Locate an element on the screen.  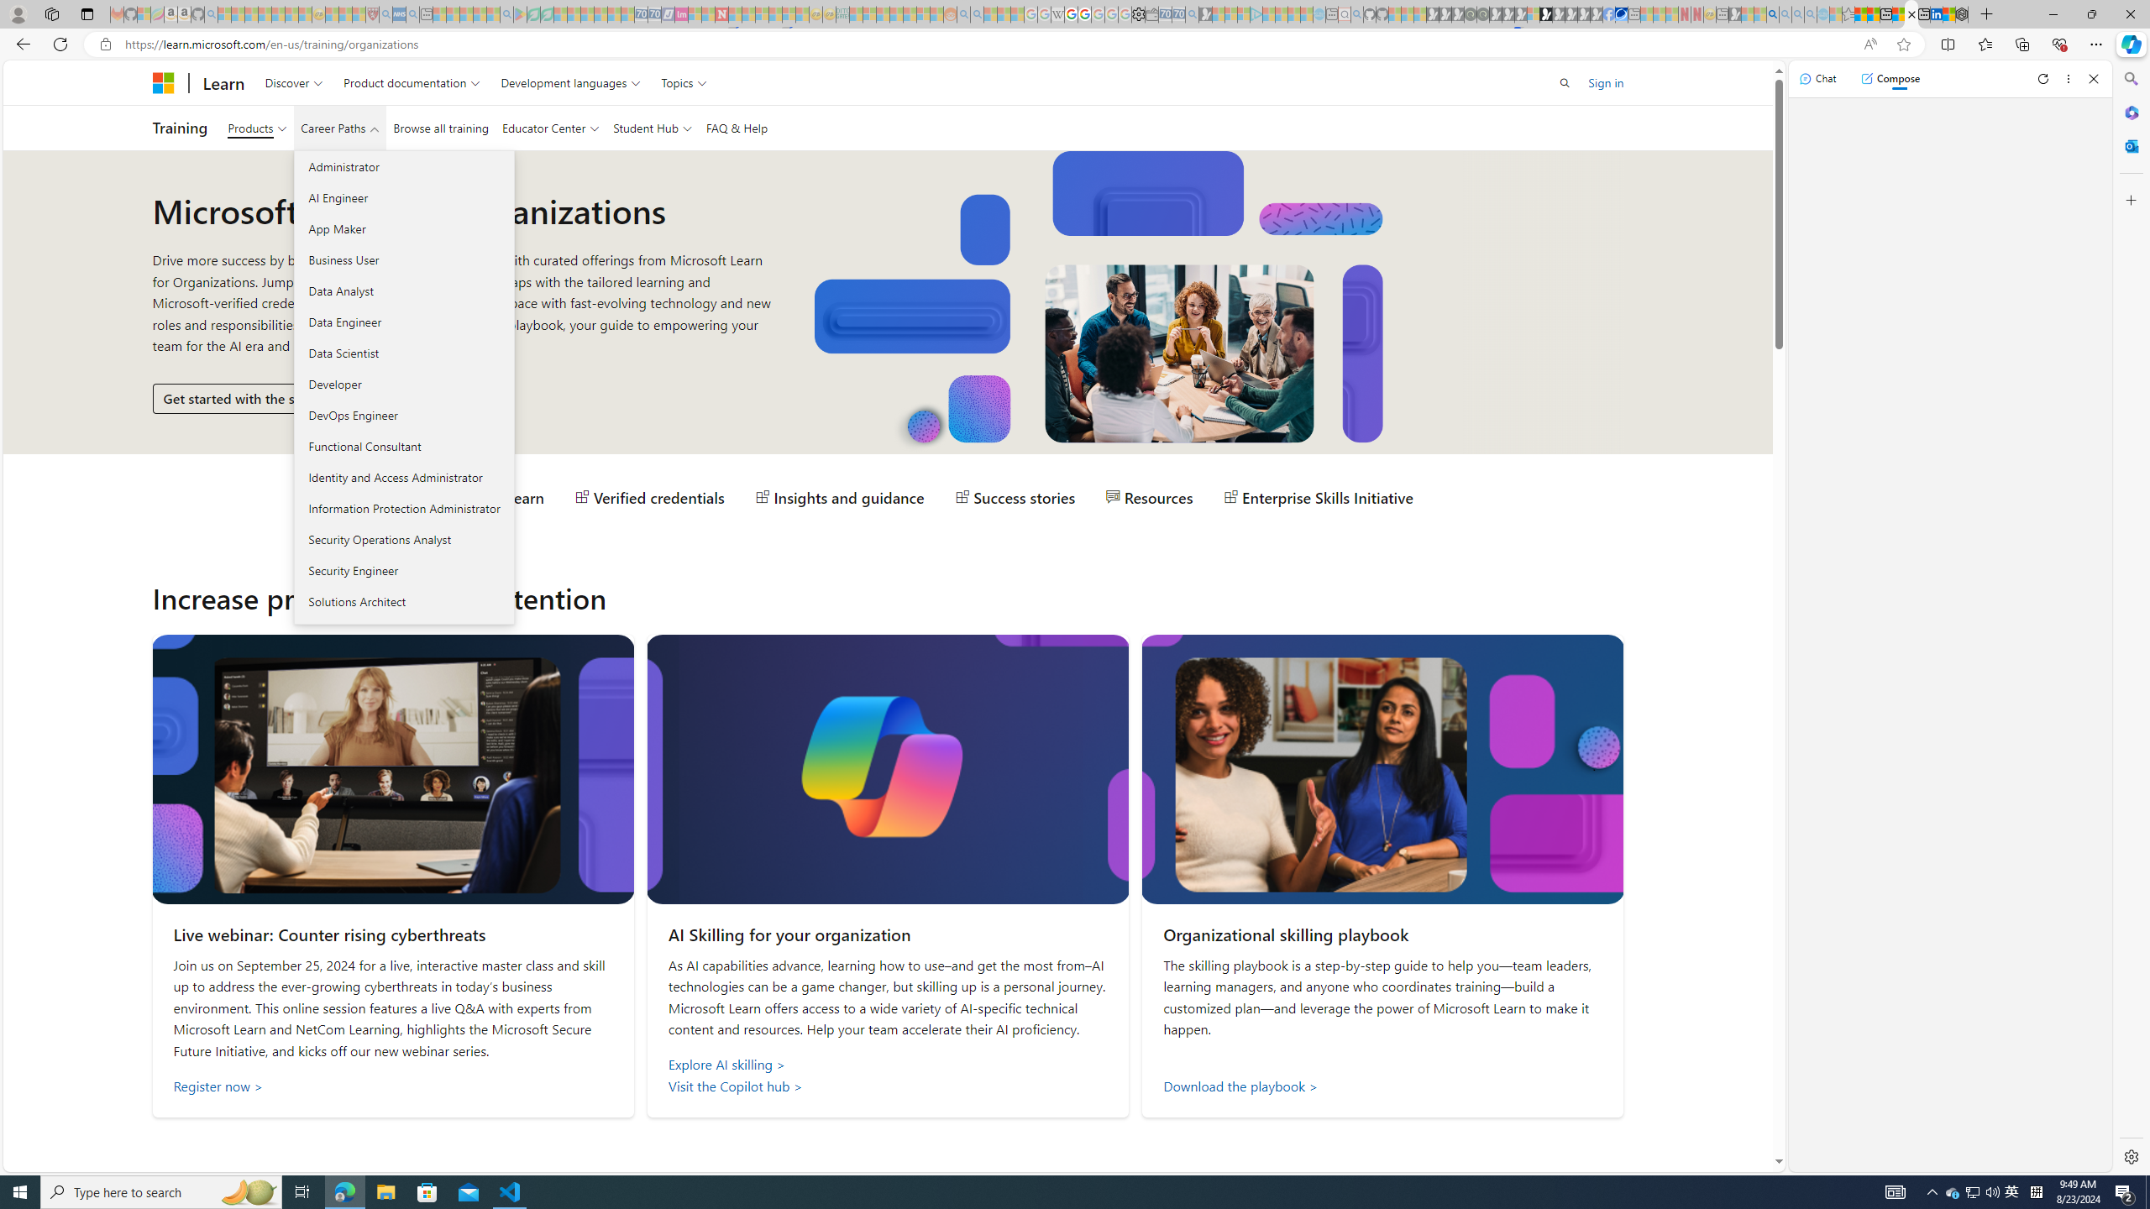
Business User is located at coordinates (403, 259).